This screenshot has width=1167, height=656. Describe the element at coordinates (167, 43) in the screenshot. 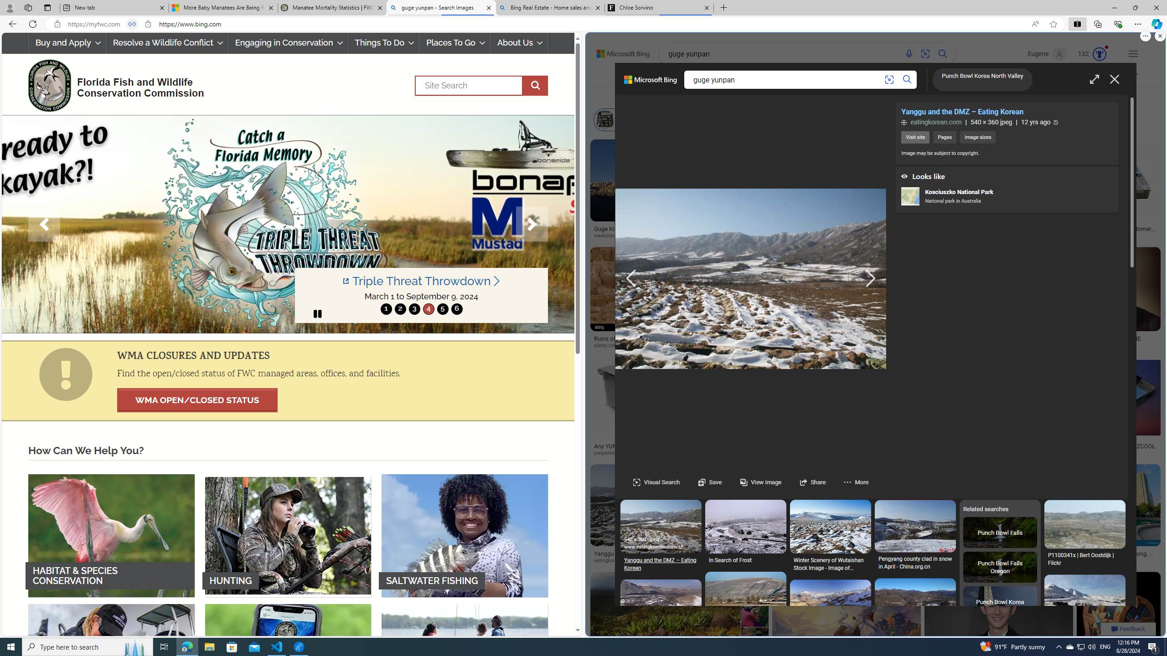

I see `Resolve a Wildlife Conflict` at that location.